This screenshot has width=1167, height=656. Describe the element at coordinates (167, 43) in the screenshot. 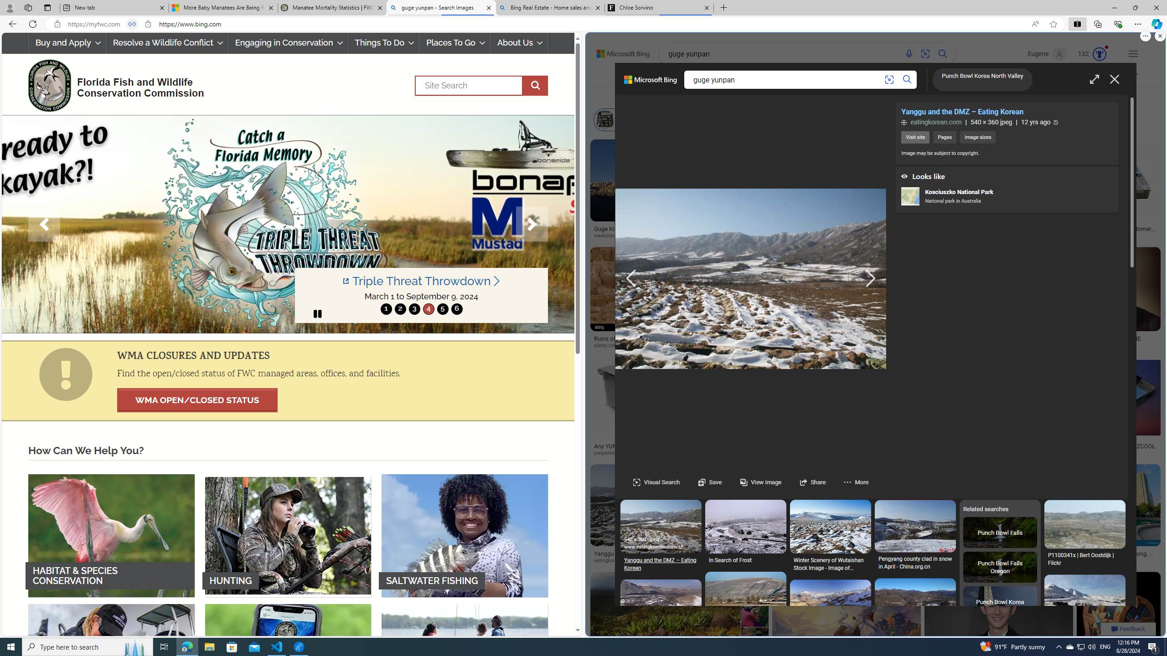

I see `Resolve a Wildlife Conflict` at that location.